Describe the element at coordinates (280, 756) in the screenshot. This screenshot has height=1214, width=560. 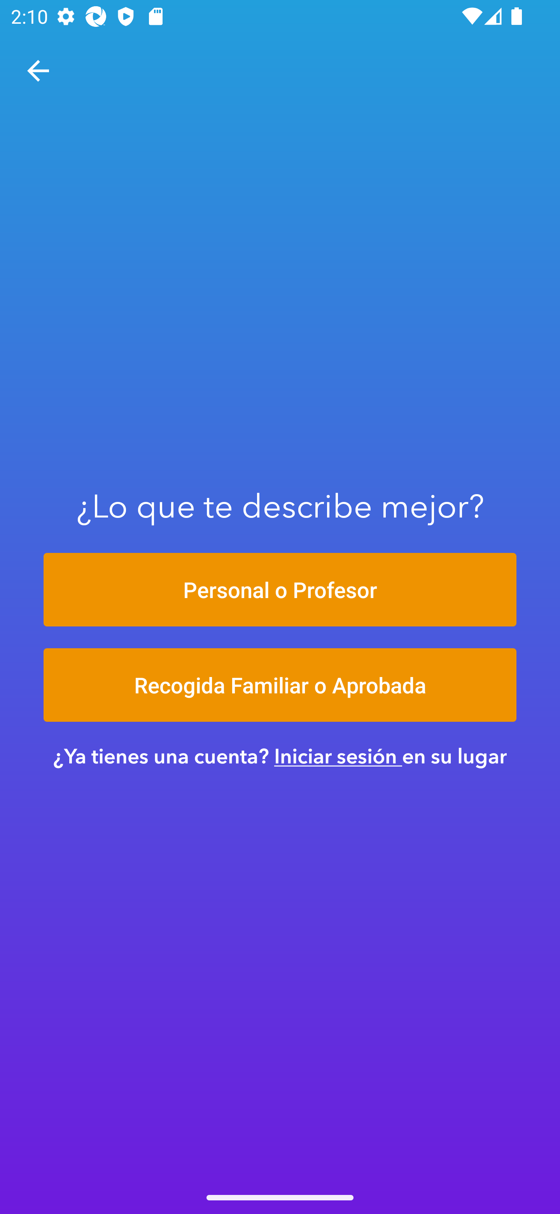
I see `¿Ya tienes una cuenta? Iniciar sesión en su lugar` at that location.